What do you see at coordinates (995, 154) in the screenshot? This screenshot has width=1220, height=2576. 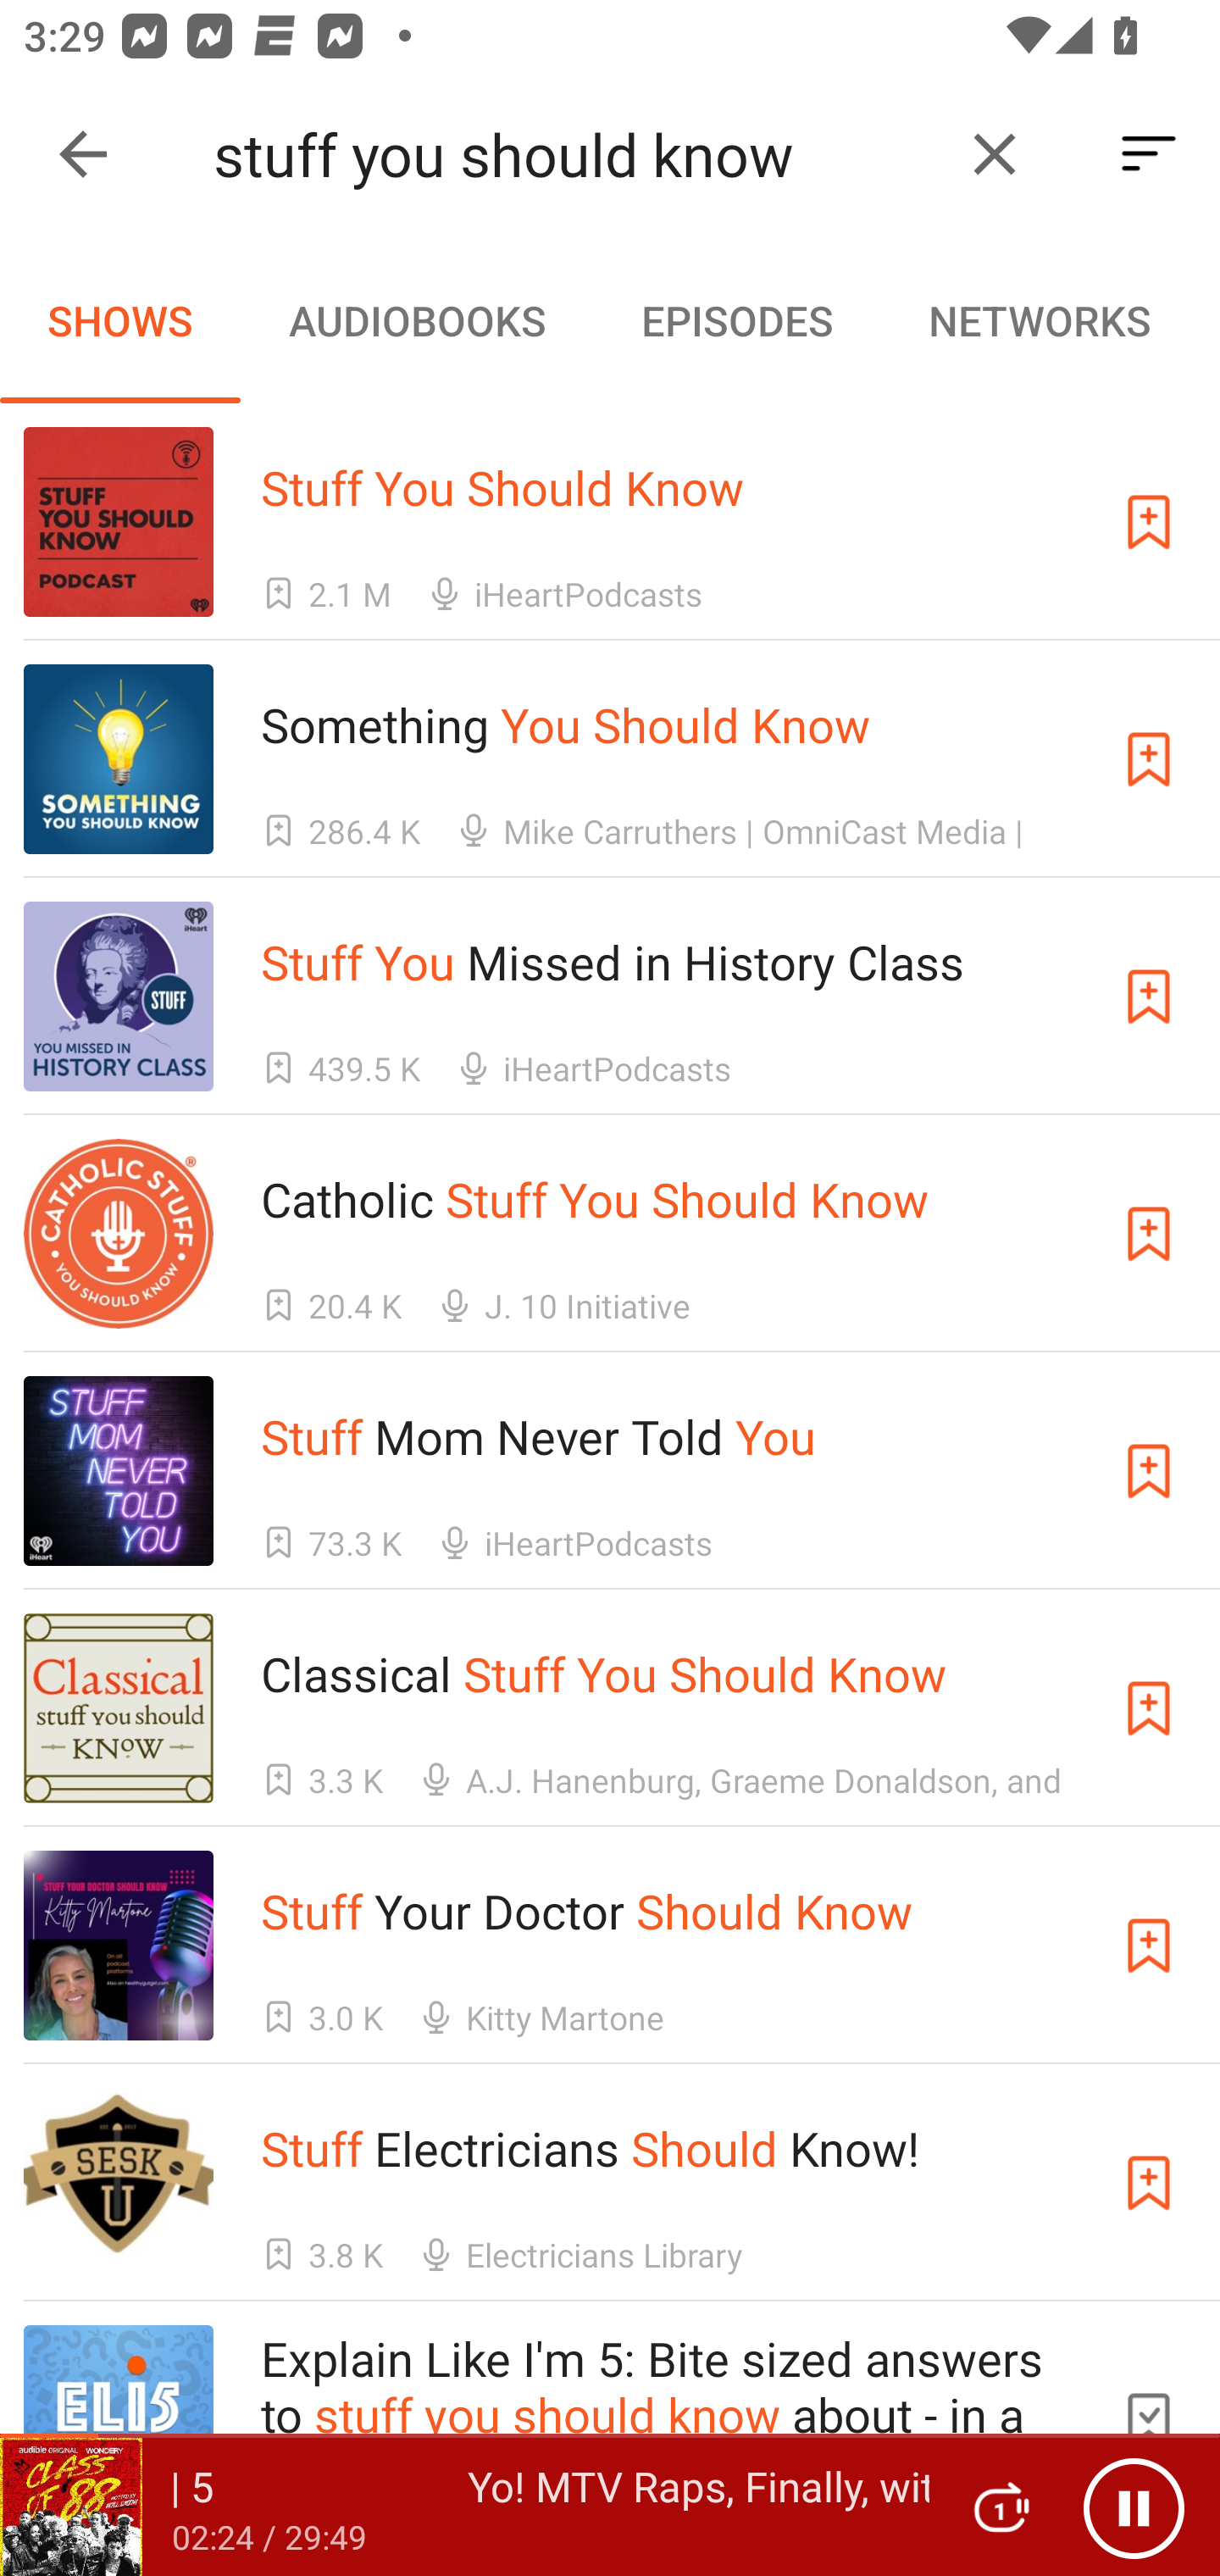 I see `Clear query` at bounding box center [995, 154].